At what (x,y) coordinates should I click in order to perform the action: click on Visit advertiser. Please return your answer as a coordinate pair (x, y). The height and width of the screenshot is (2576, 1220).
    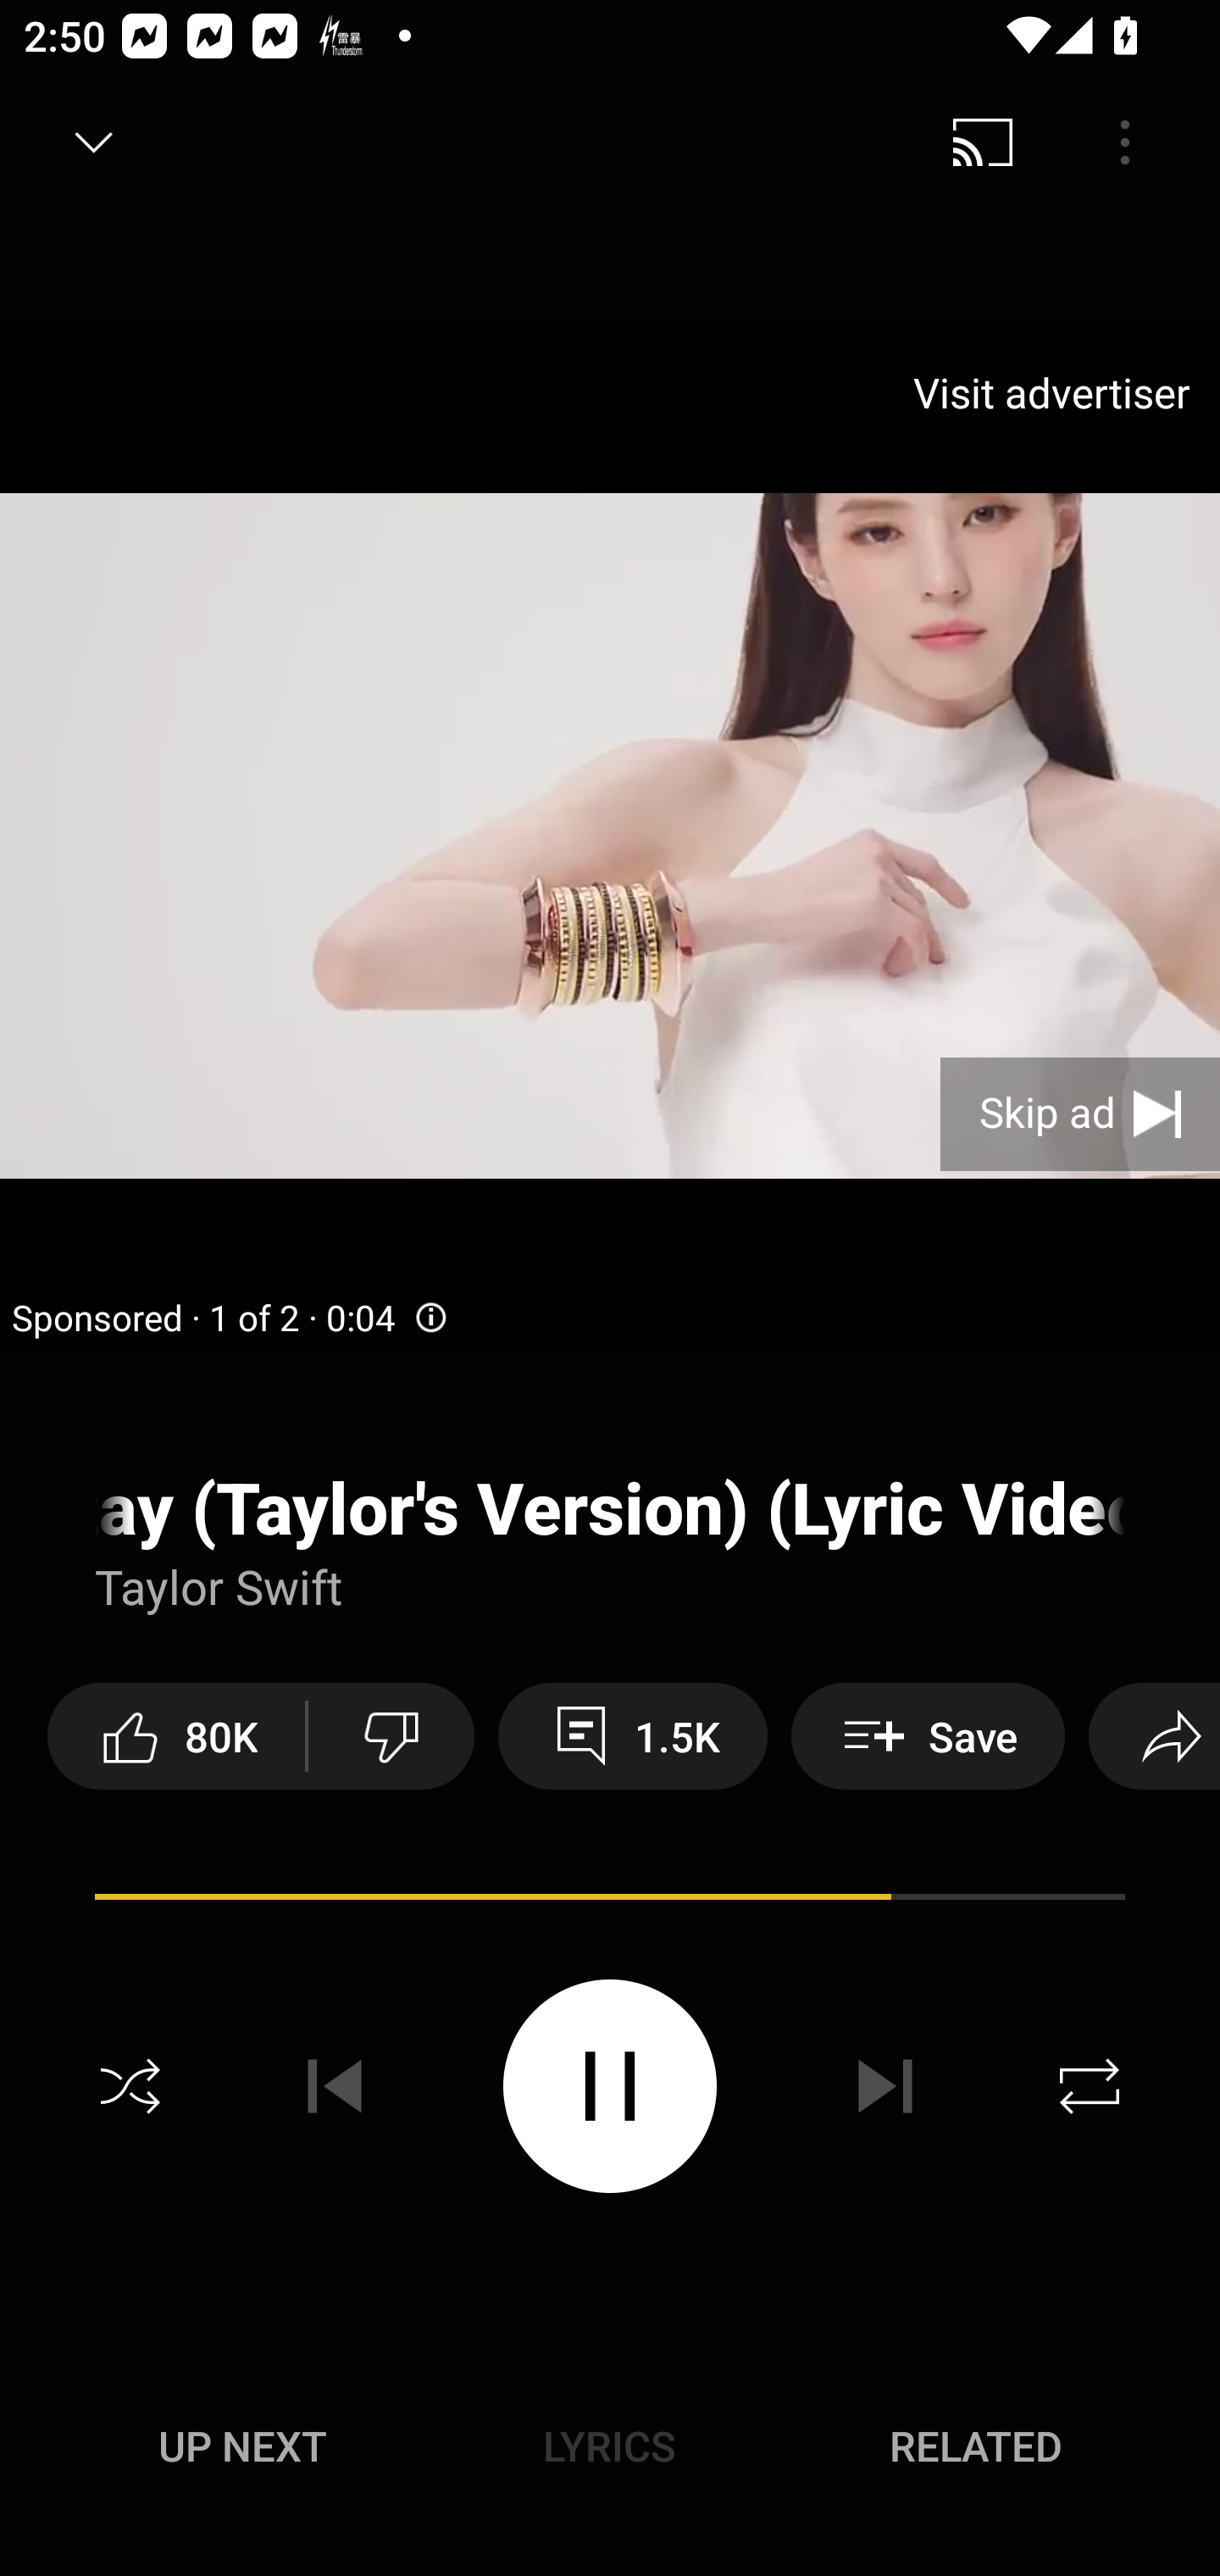
    Looking at the image, I should click on (1057, 393).